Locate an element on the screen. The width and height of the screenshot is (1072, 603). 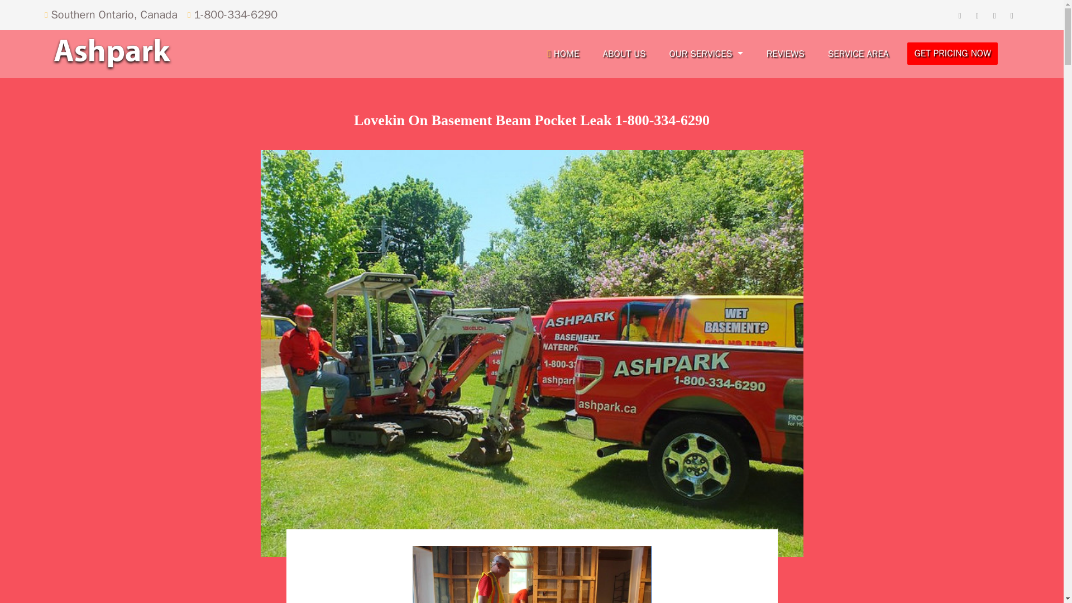
ABOUT US is located at coordinates (624, 54).